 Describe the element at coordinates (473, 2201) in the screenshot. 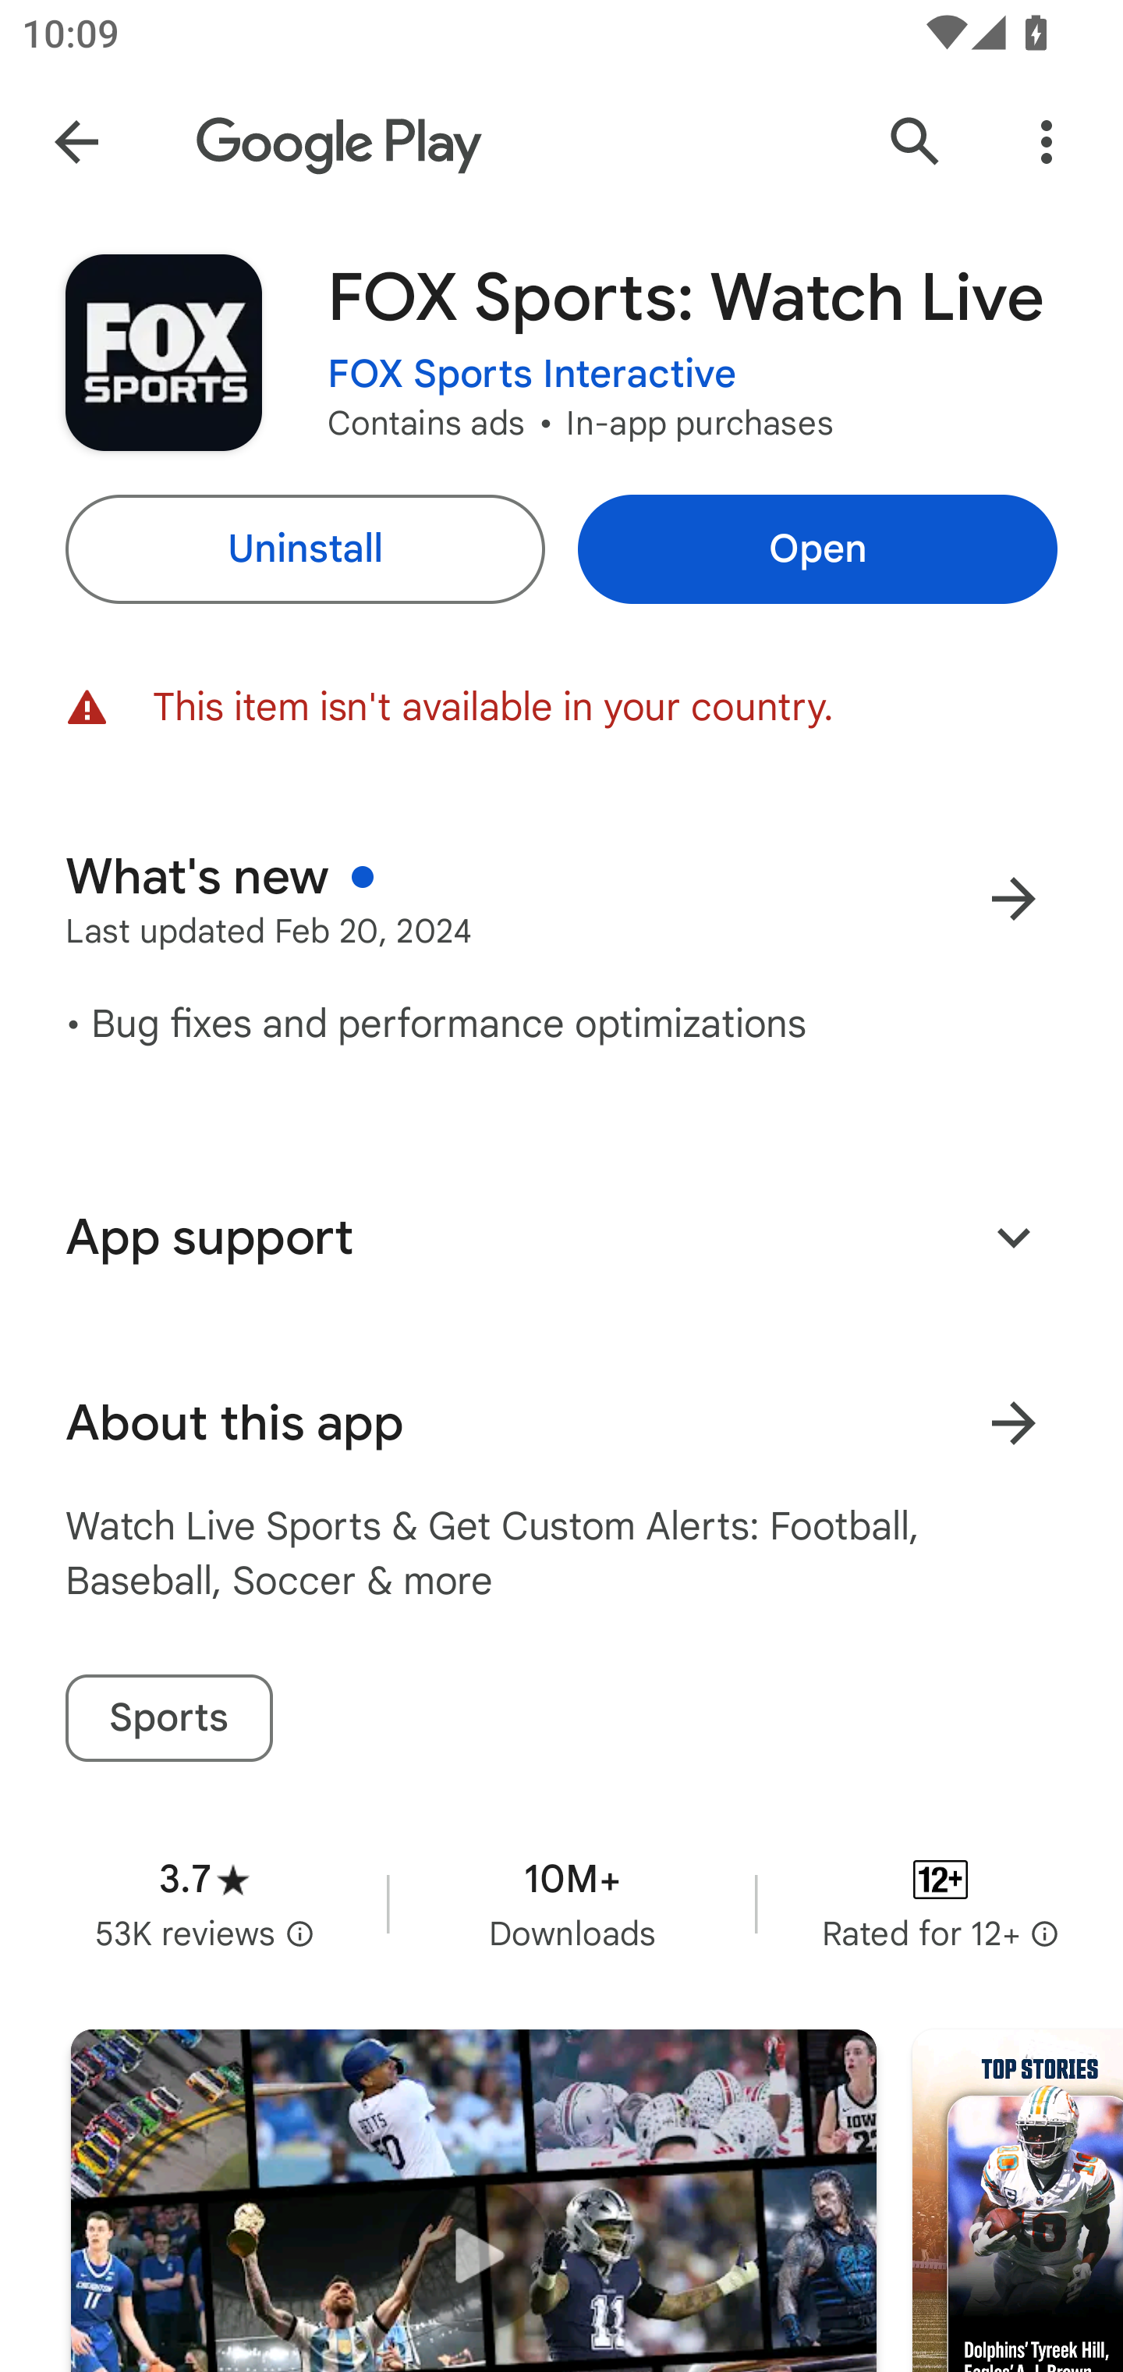

I see `Play trailer for "FOX Sports: Watch Live"` at that location.